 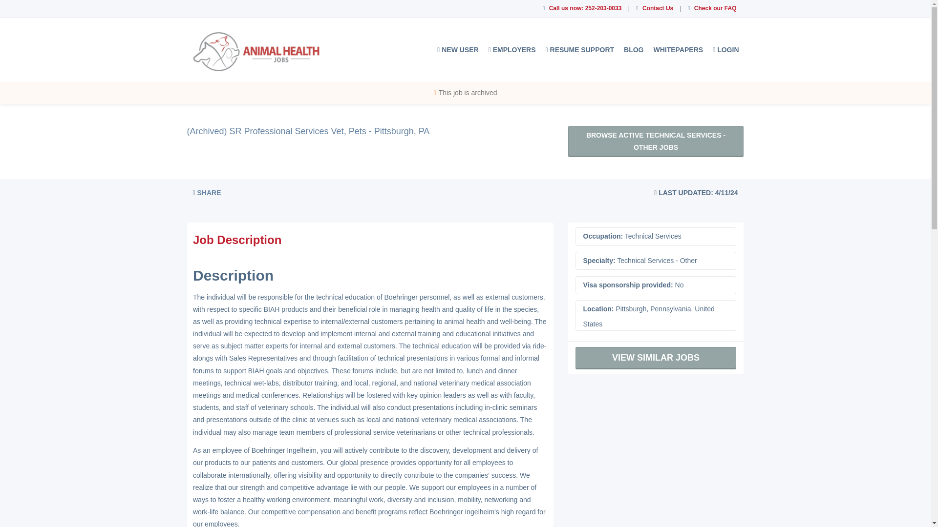 I want to click on WHITEPAPERS, so click(x=678, y=50).